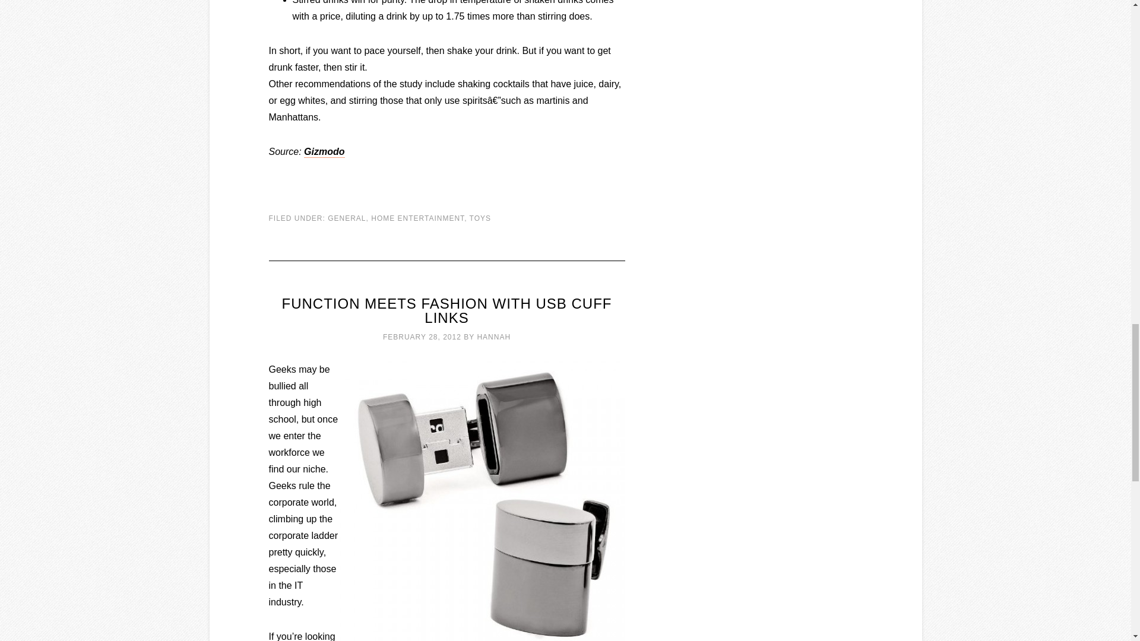 This screenshot has width=1140, height=641. Describe the element at coordinates (347, 218) in the screenshot. I see `GENERAL` at that location.